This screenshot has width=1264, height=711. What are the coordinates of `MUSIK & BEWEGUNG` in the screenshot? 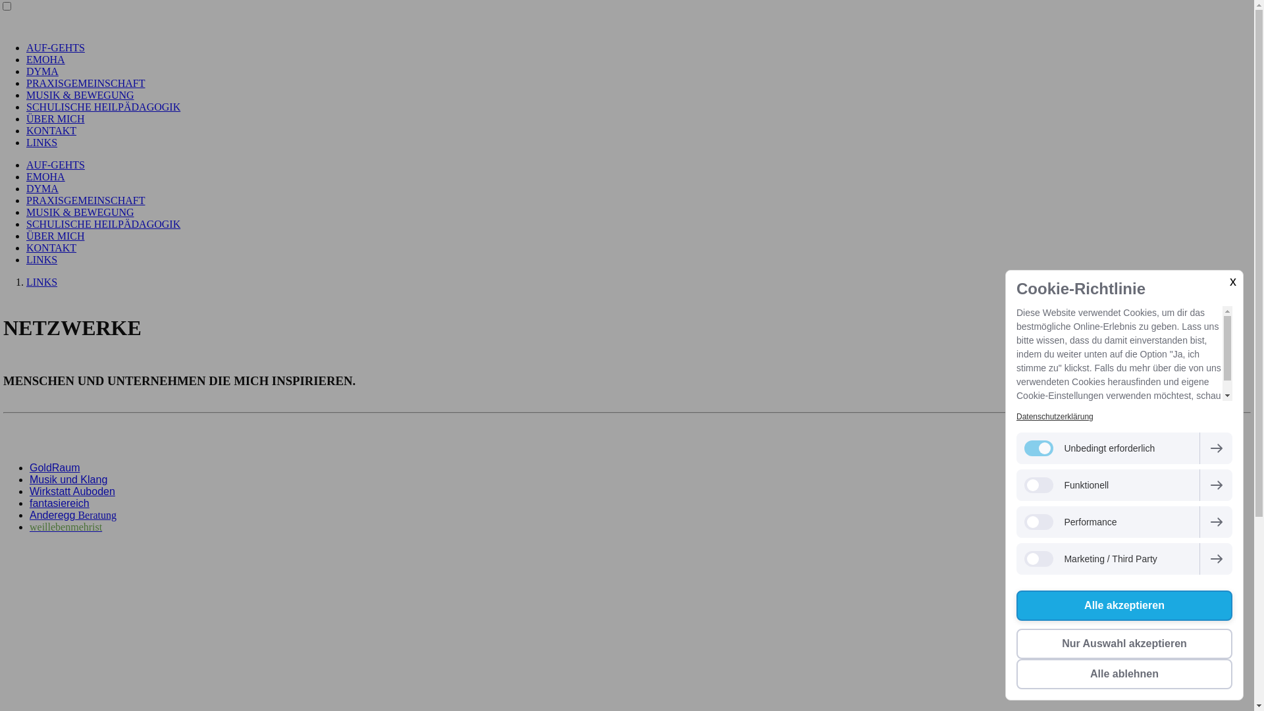 It's located at (80, 95).